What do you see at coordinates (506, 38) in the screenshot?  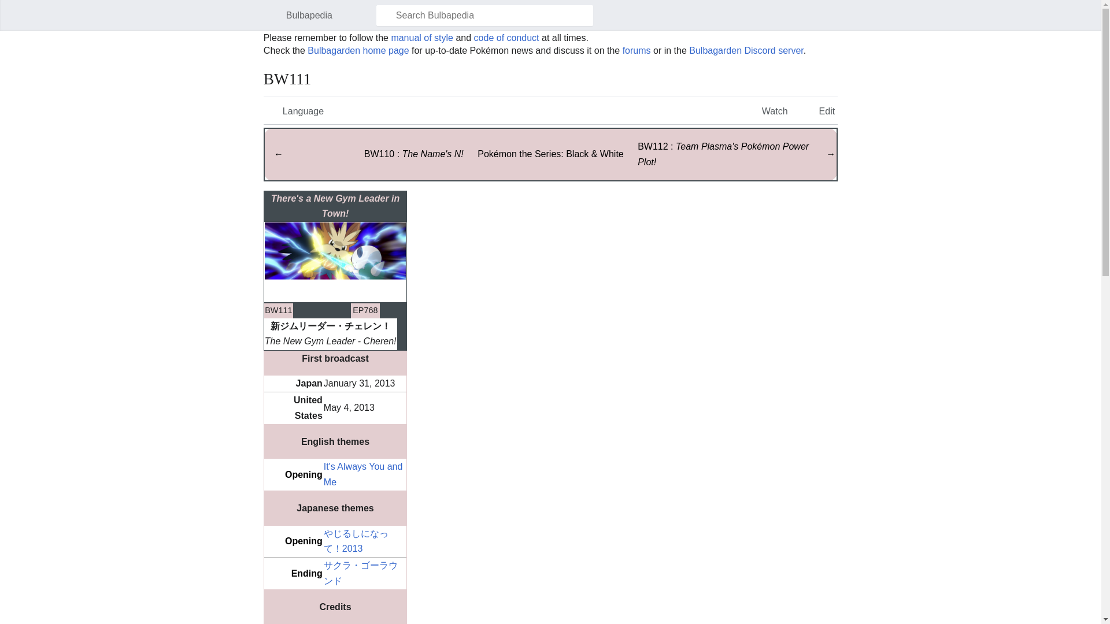 I see `Bulbapedia:Code of conduct` at bounding box center [506, 38].